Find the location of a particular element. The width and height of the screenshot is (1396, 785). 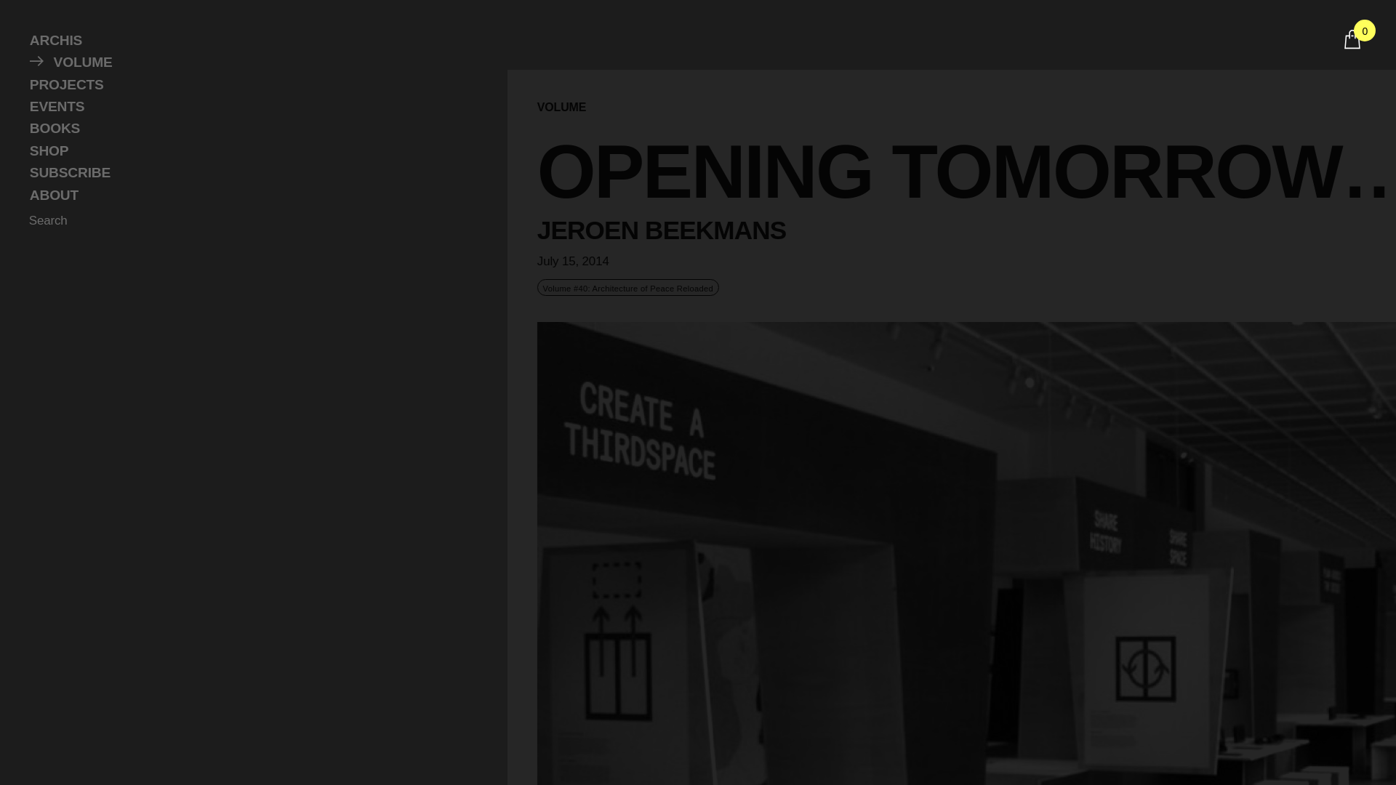

Search is located at coordinates (51, 222).